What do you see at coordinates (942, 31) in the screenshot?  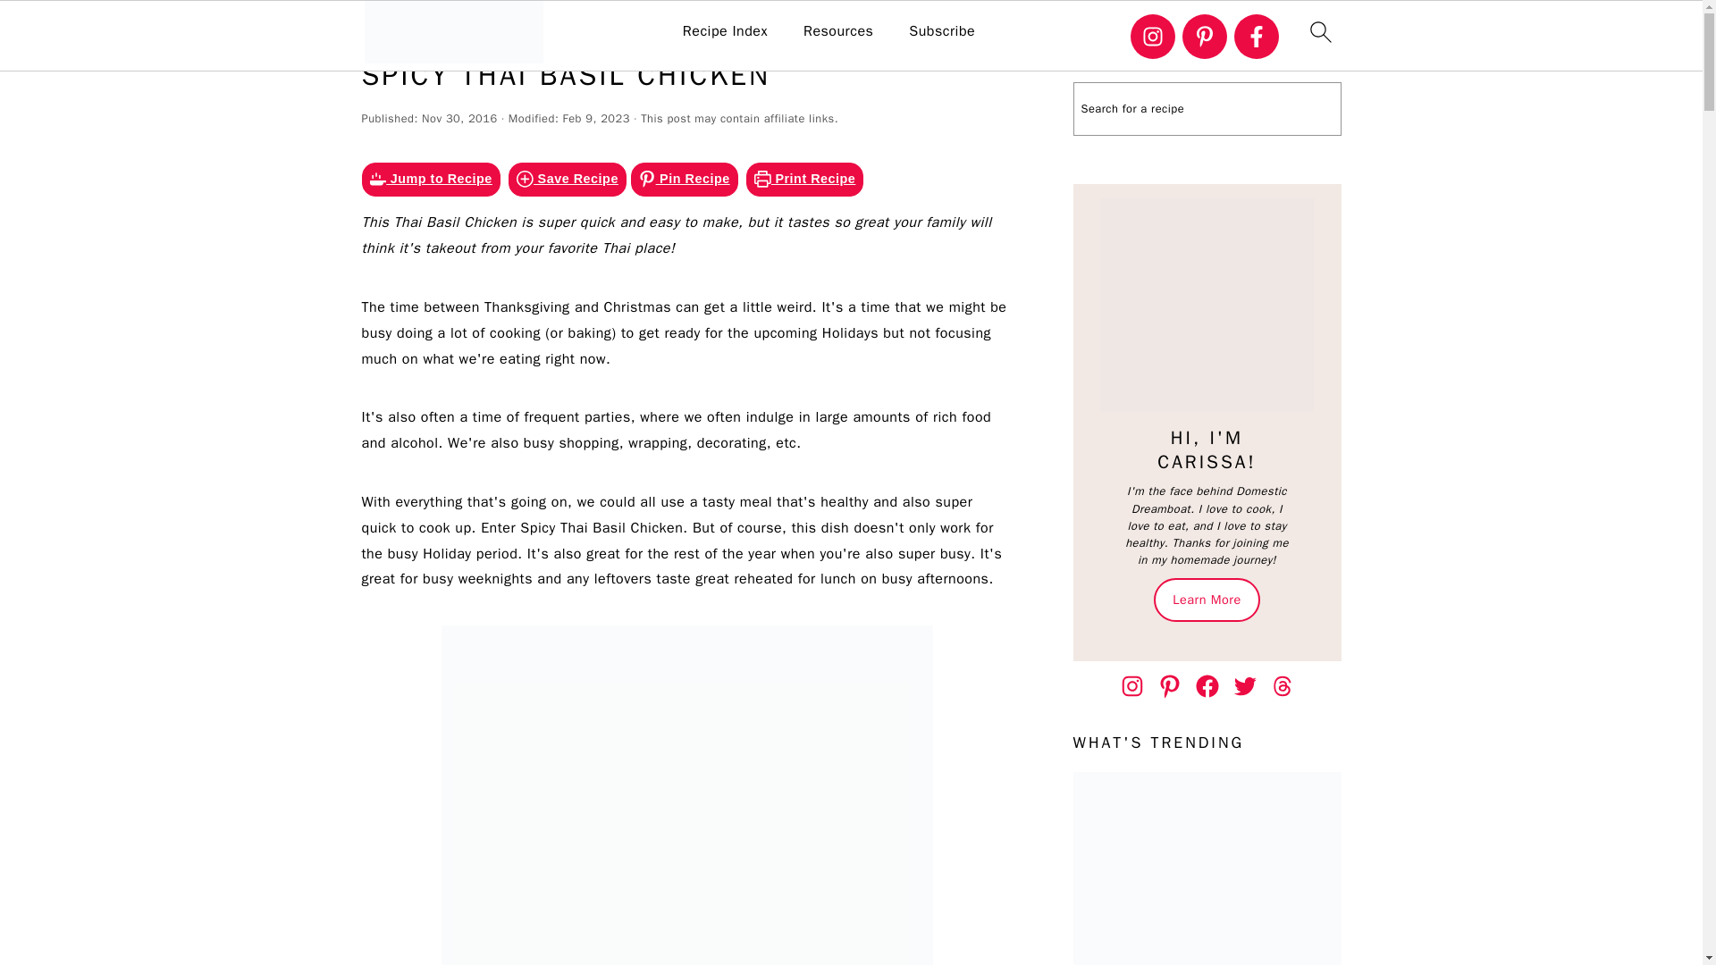 I see `Subscribe` at bounding box center [942, 31].